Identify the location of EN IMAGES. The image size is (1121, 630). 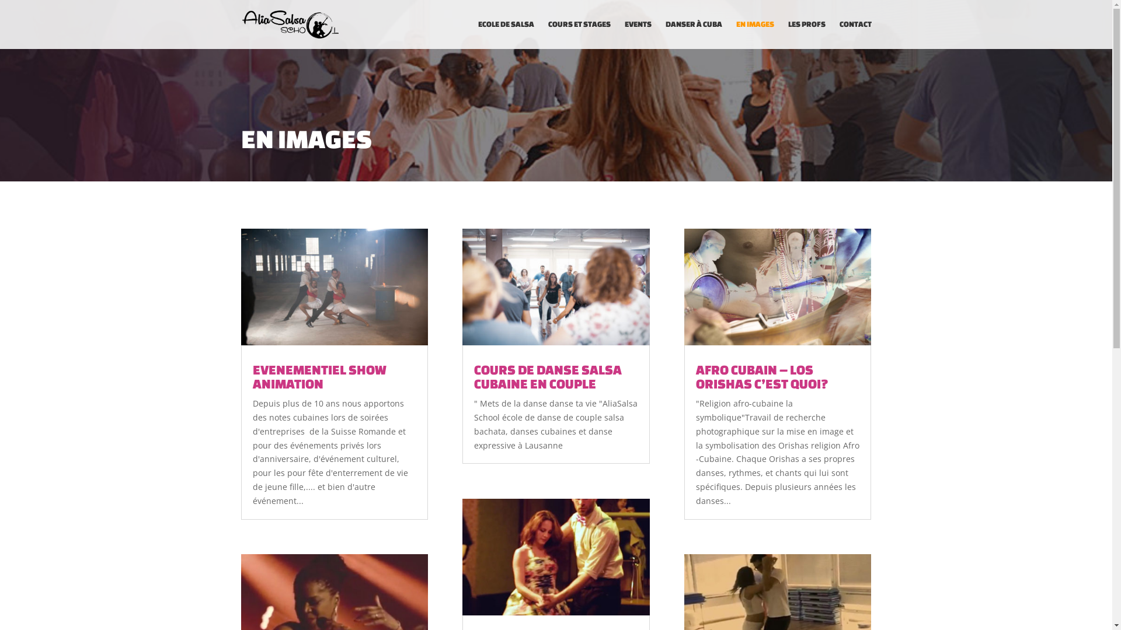
(754, 35).